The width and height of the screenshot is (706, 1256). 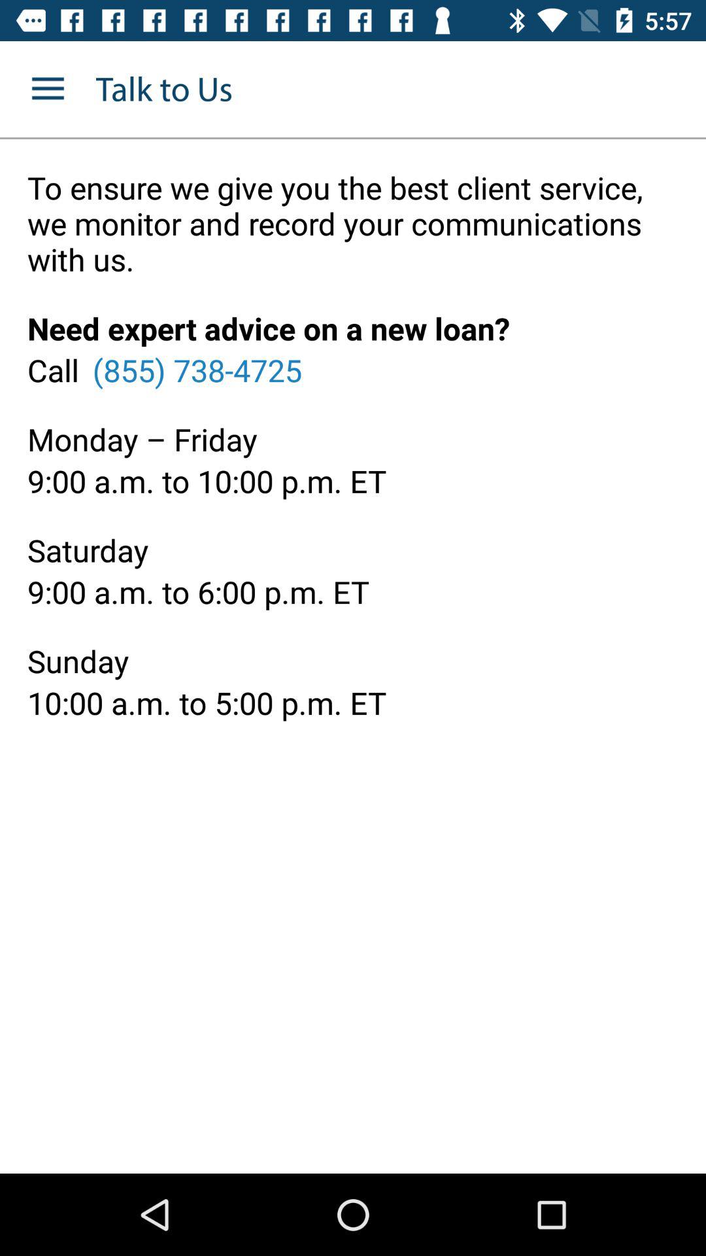 I want to click on press item to the right of the call item, so click(x=197, y=370).